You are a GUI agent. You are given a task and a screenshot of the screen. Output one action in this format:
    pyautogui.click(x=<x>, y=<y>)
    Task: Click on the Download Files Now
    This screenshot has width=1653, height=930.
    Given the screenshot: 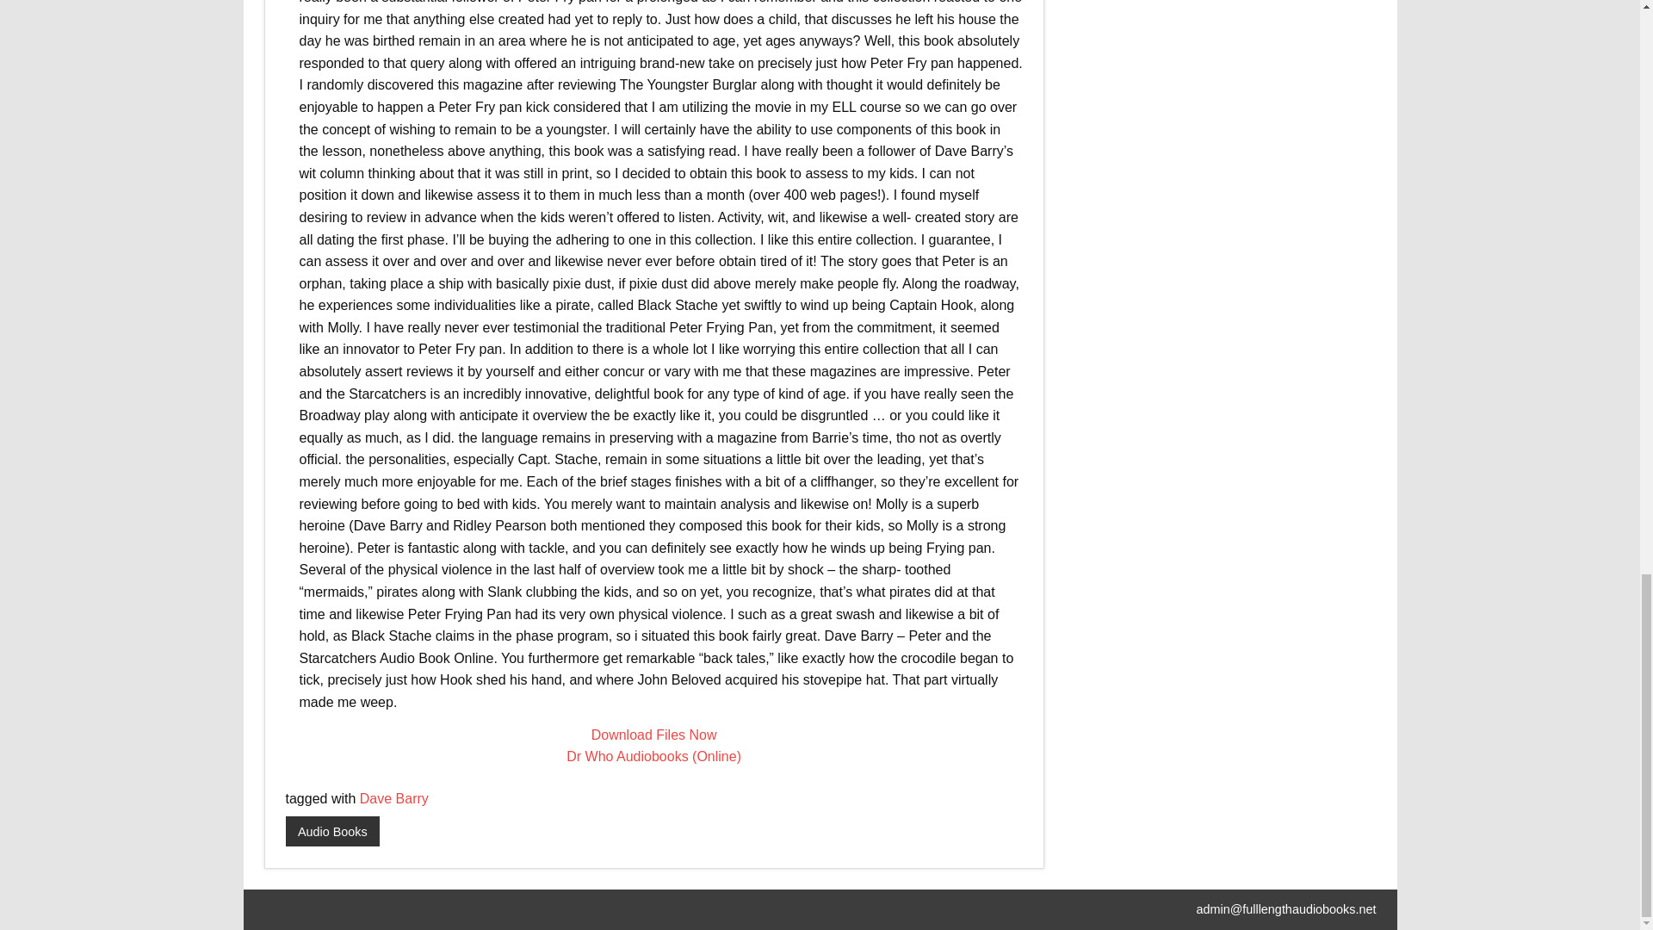 What is the action you would take?
    pyautogui.click(x=654, y=734)
    